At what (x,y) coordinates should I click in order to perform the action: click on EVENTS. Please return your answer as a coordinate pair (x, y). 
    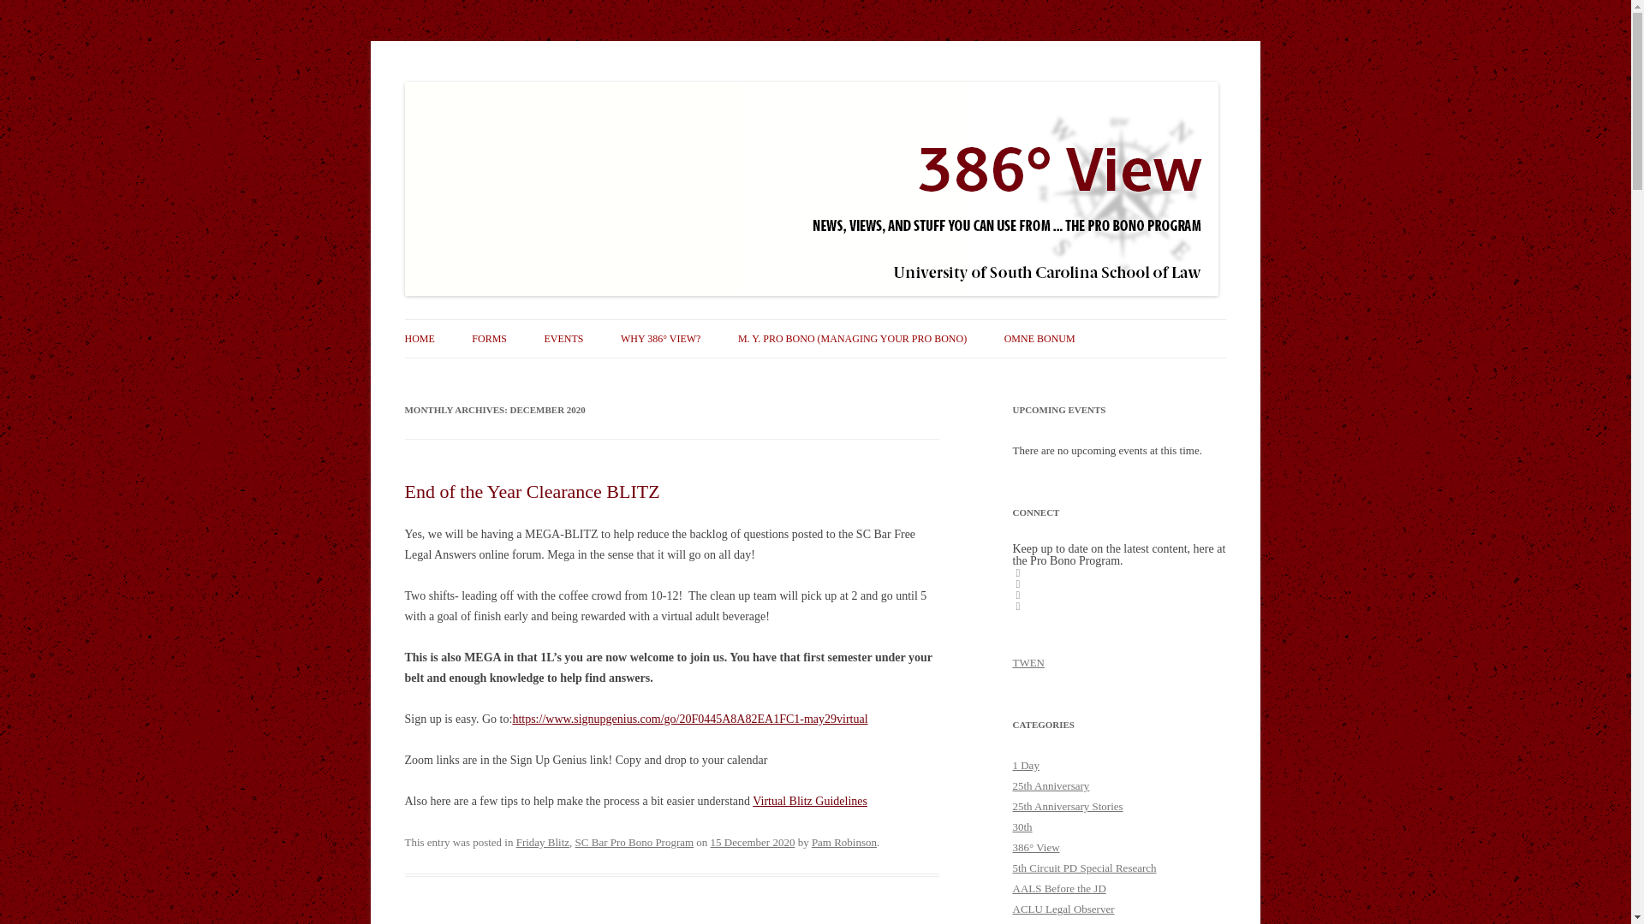
    Looking at the image, I should click on (563, 338).